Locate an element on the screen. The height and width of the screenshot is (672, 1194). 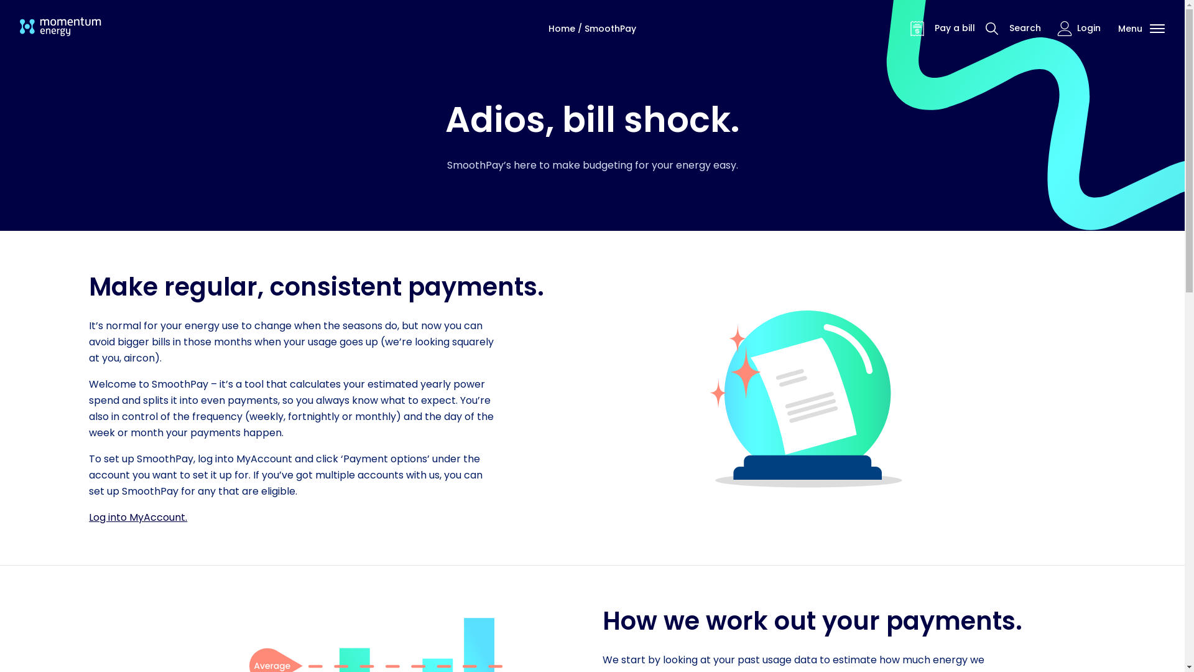
Home is located at coordinates (563, 29).